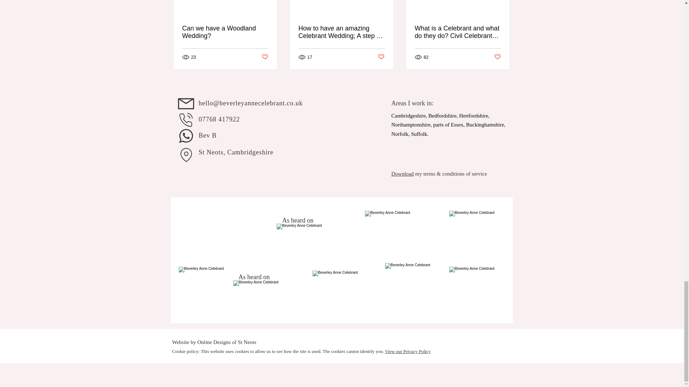 The width and height of the screenshot is (689, 387). What do you see at coordinates (214, 342) in the screenshot?
I see `Website by Online Designs of St Neots` at bounding box center [214, 342].